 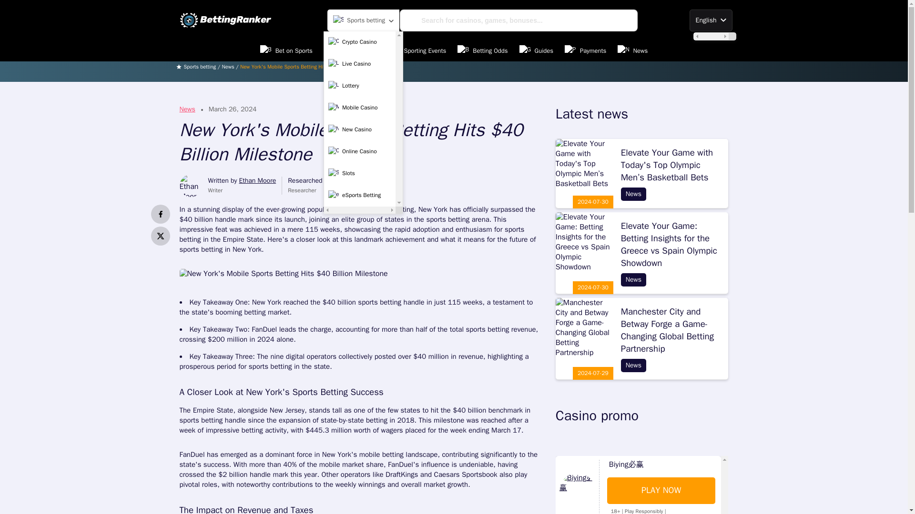 What do you see at coordinates (359, 173) in the screenshot?
I see `Slots` at bounding box center [359, 173].